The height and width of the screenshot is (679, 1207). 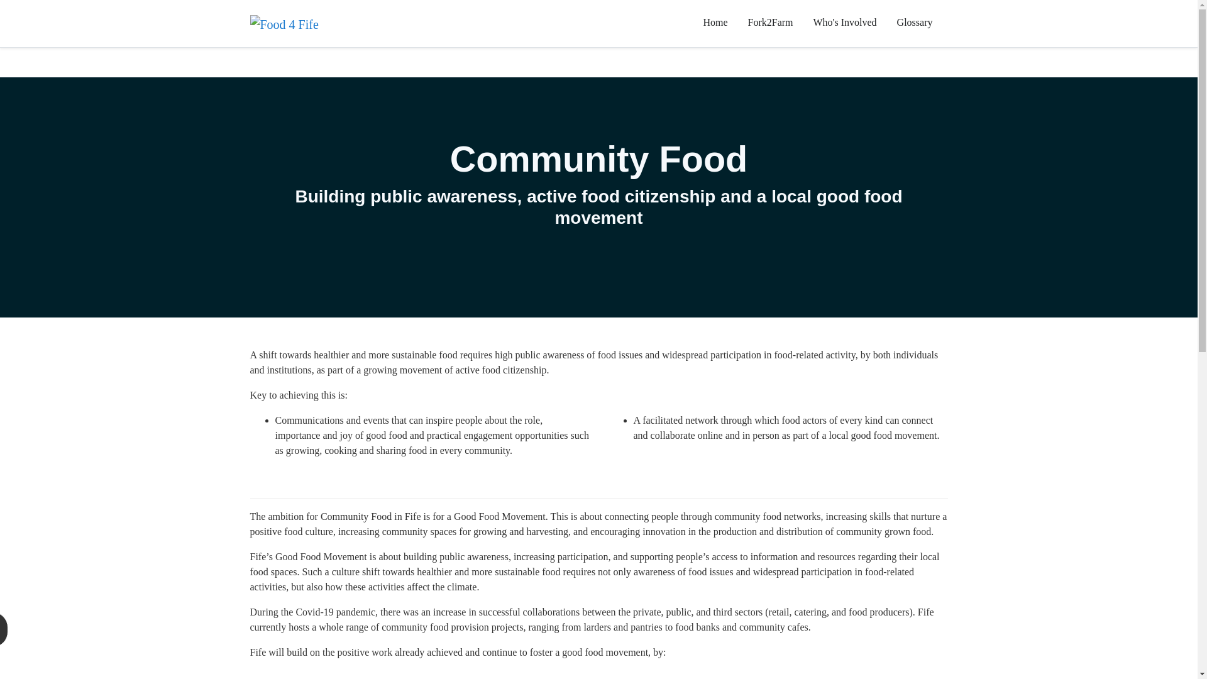 What do you see at coordinates (915, 23) in the screenshot?
I see `Glossary` at bounding box center [915, 23].